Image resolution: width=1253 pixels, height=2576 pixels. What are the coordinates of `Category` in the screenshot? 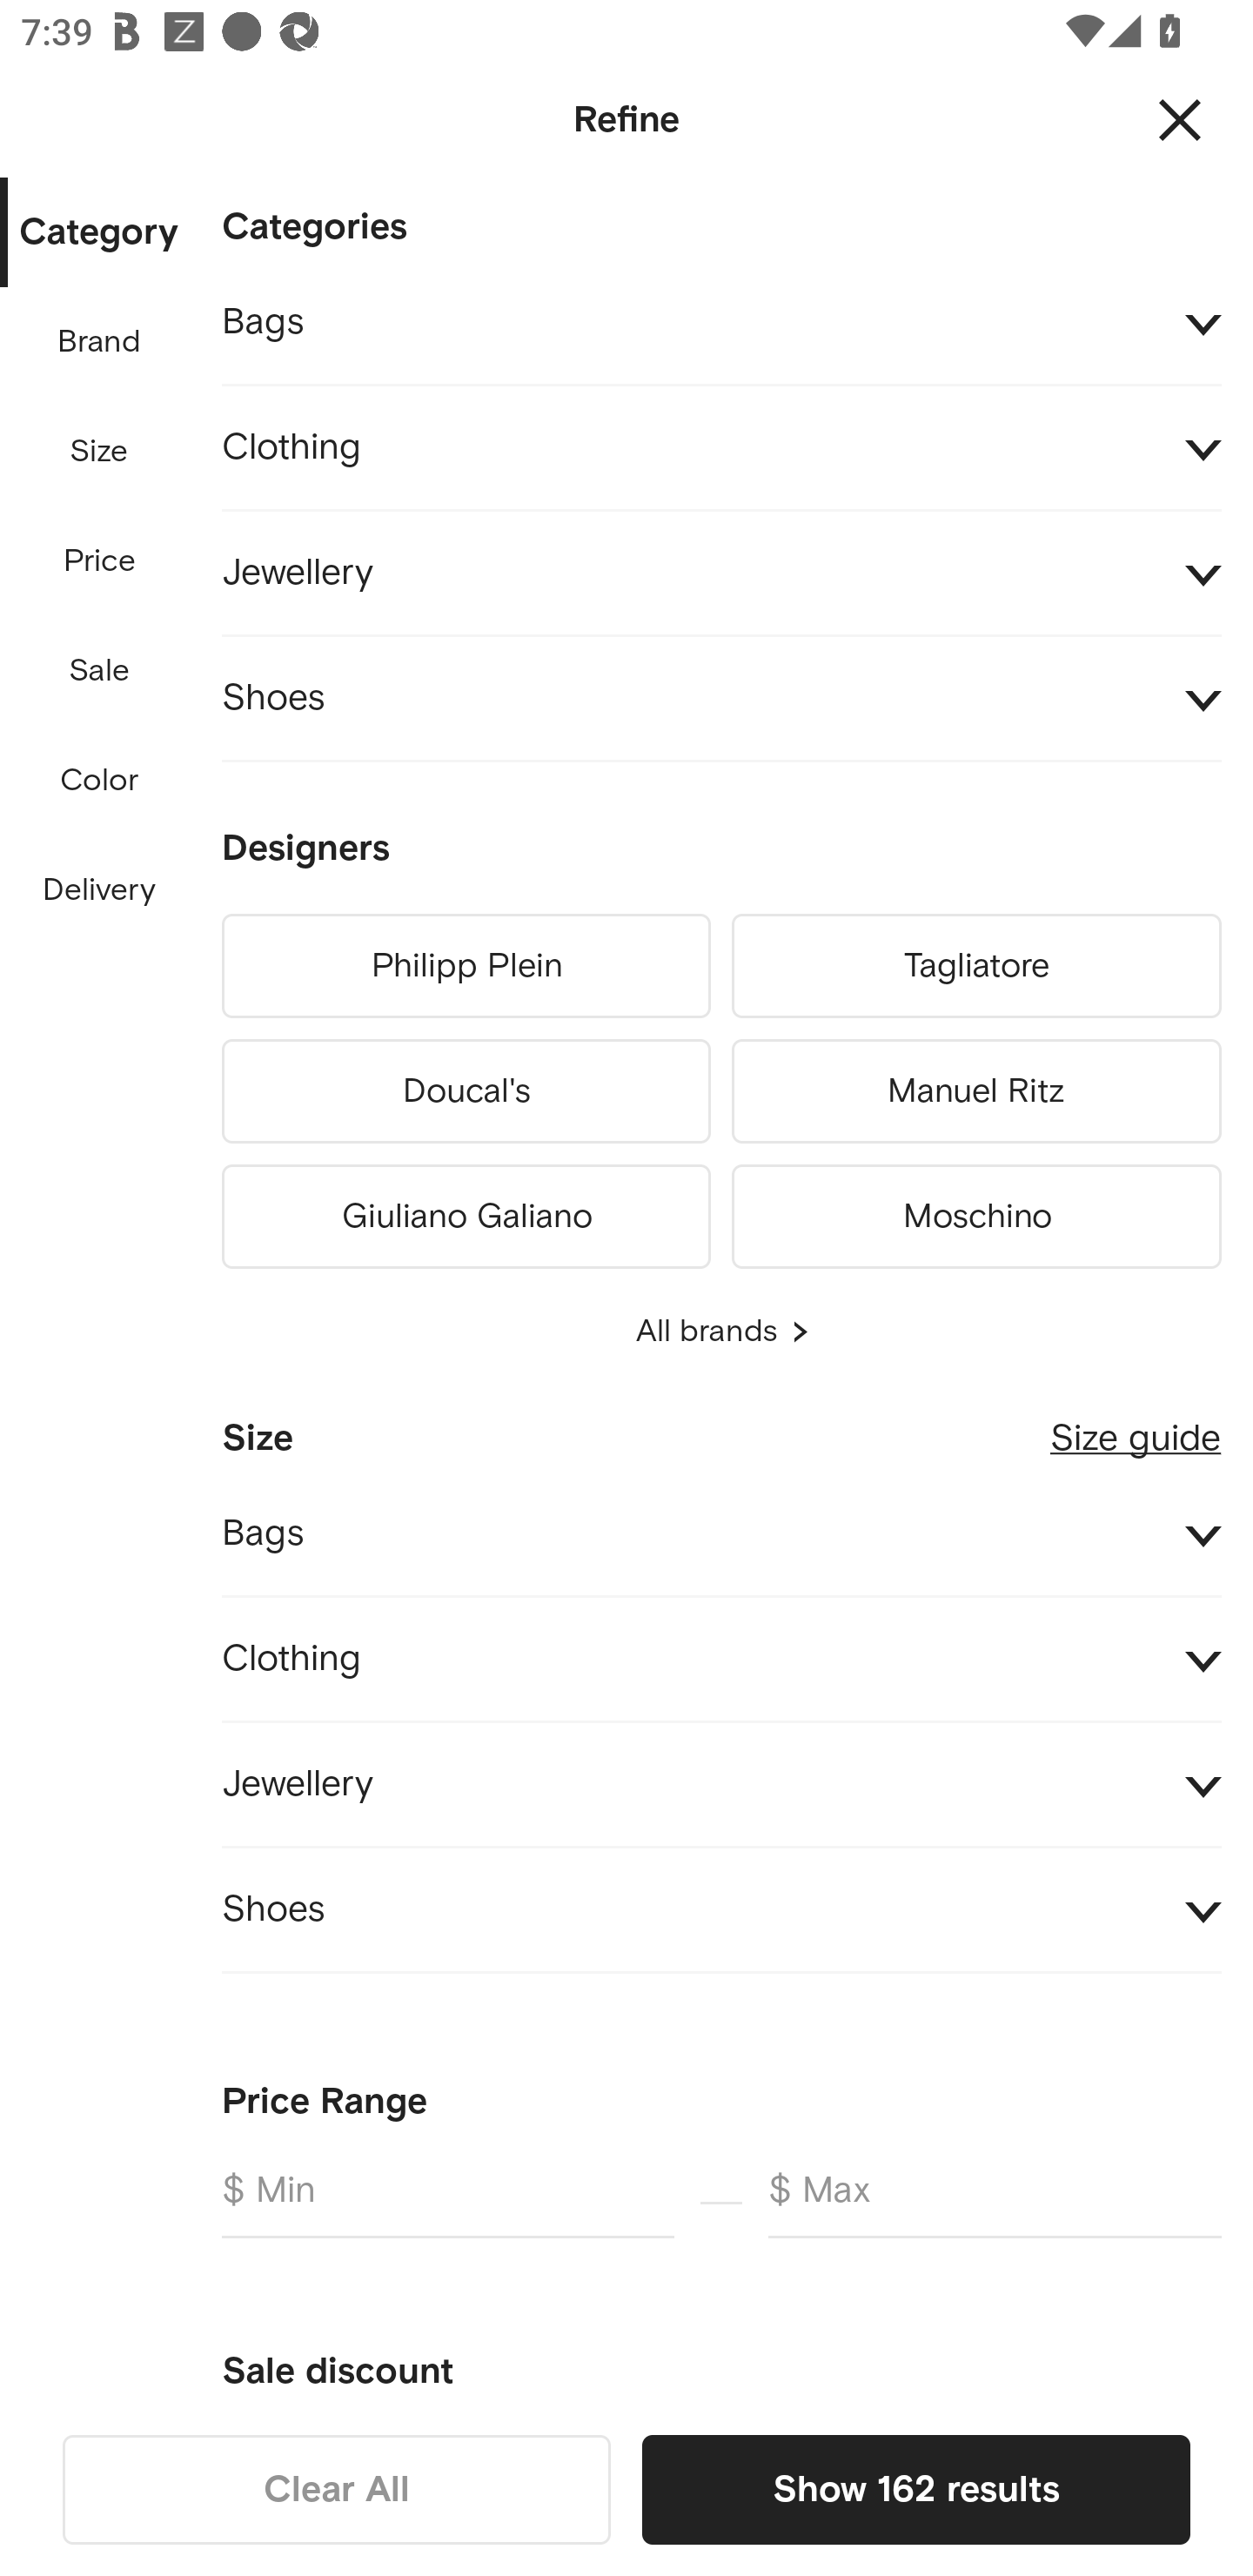 It's located at (98, 233).